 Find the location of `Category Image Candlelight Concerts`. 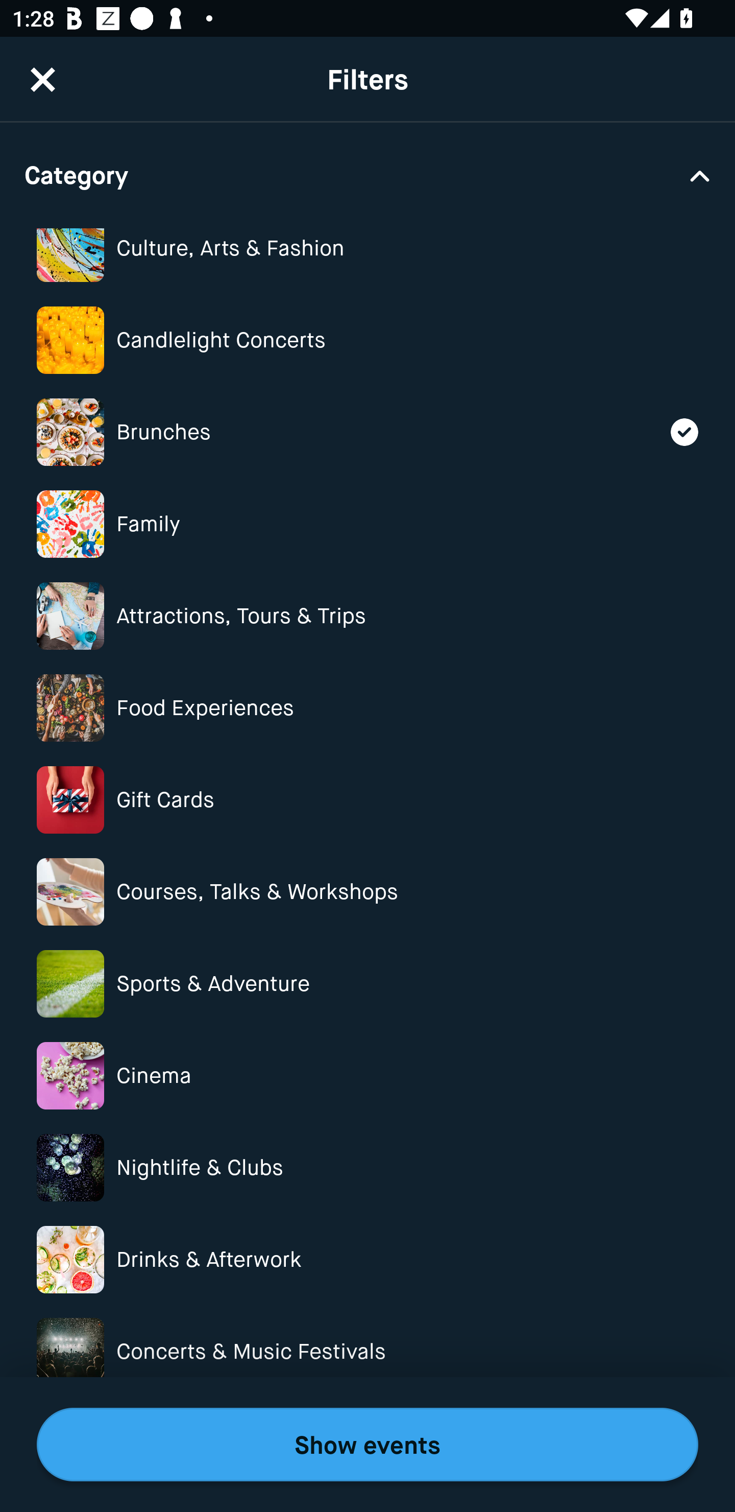

Category Image Candlelight Concerts is located at coordinates (367, 340).